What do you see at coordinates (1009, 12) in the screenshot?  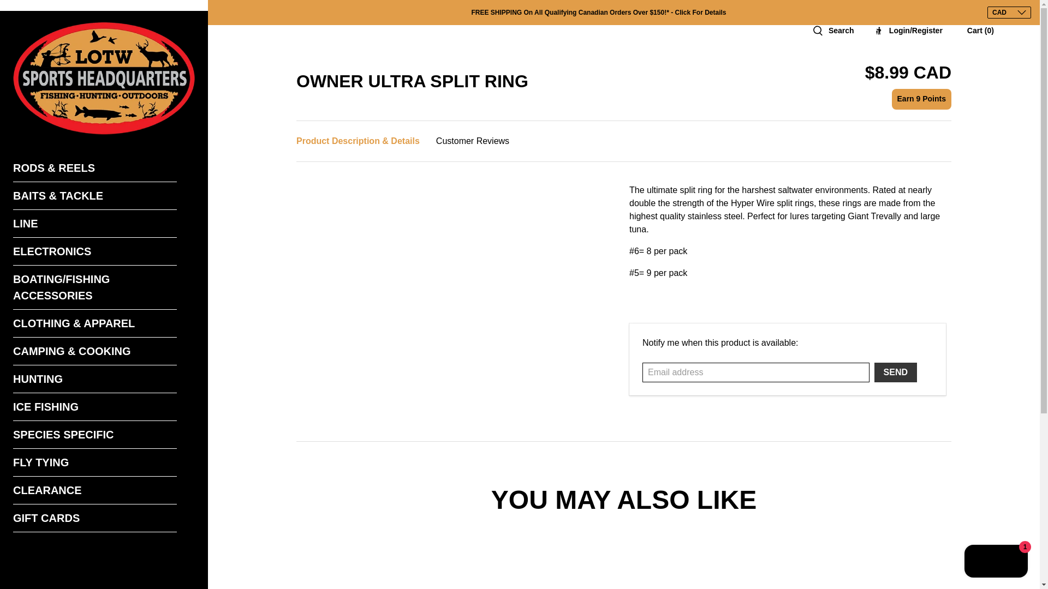 I see `CAD` at bounding box center [1009, 12].